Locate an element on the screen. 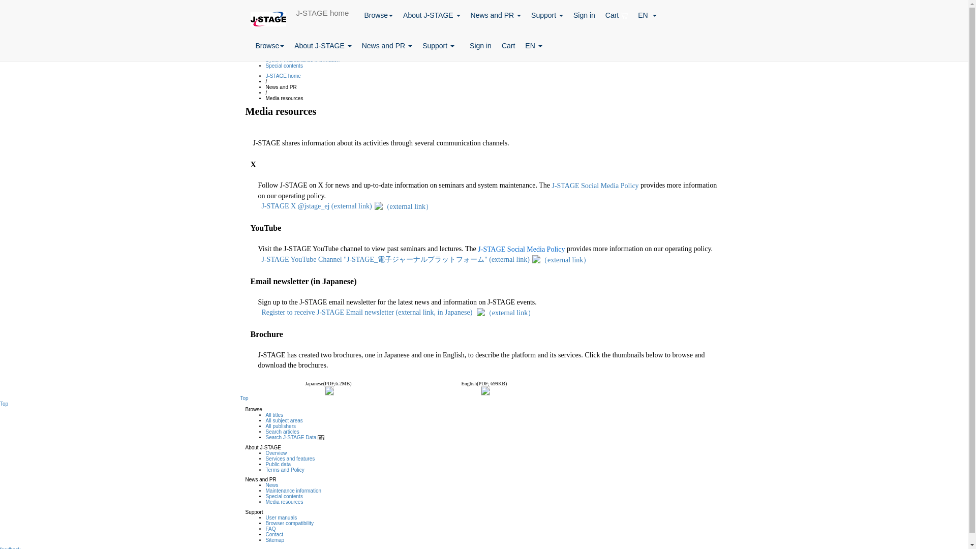 Image resolution: width=976 pixels, height=549 pixels. News and PR is located at coordinates (495, 15).